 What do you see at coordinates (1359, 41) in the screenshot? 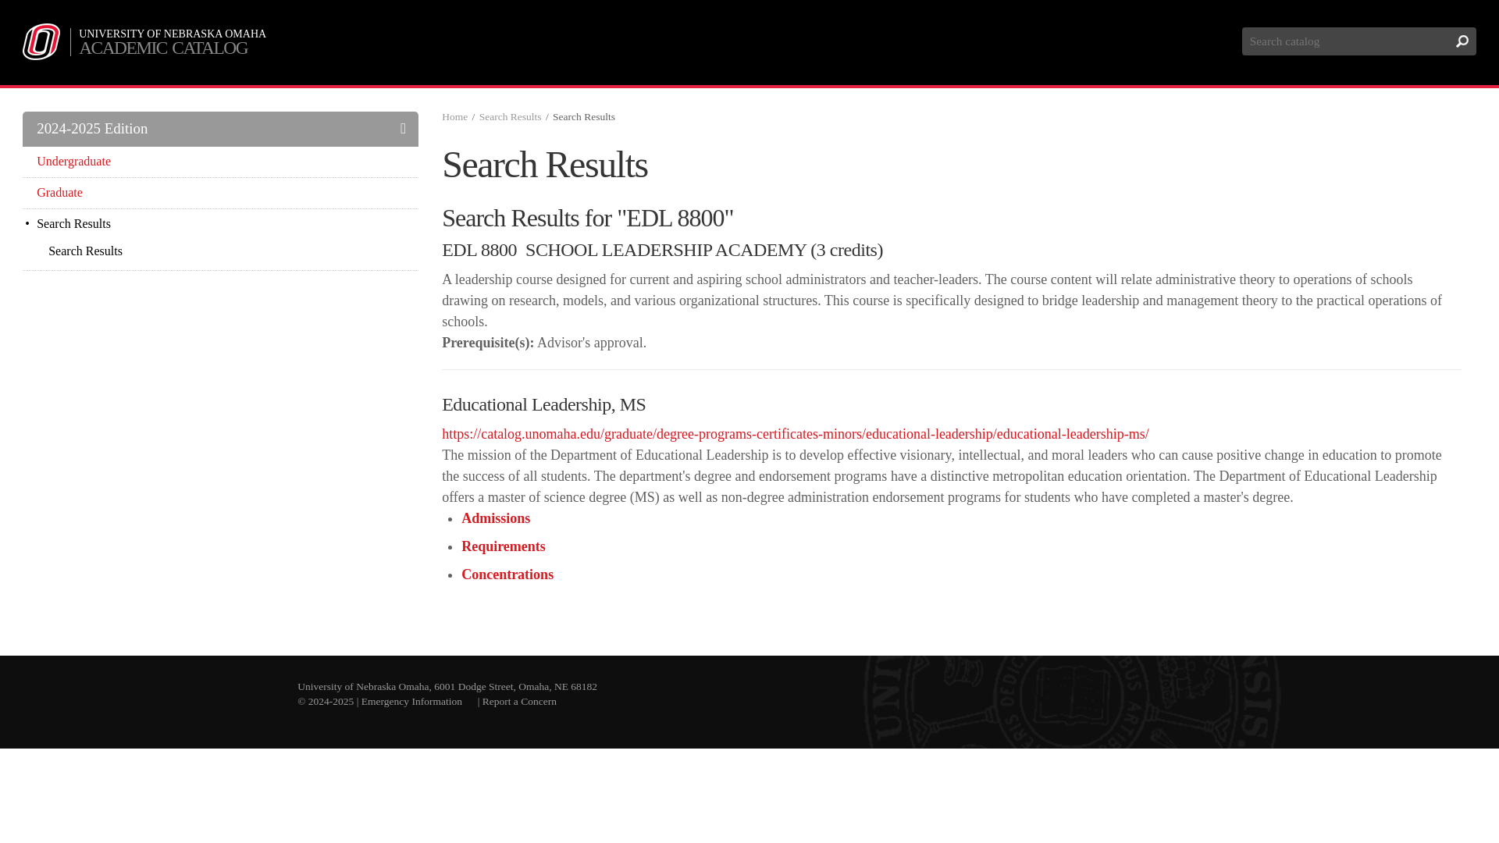
I see `Search Catalog` at bounding box center [1359, 41].